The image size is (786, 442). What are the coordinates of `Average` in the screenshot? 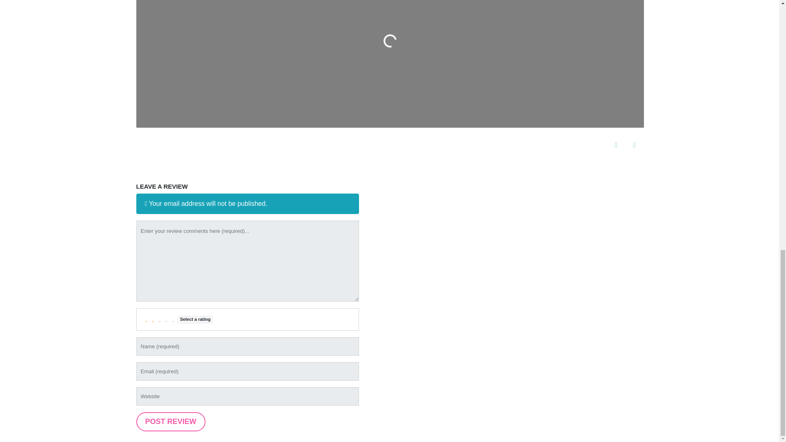 It's located at (160, 319).